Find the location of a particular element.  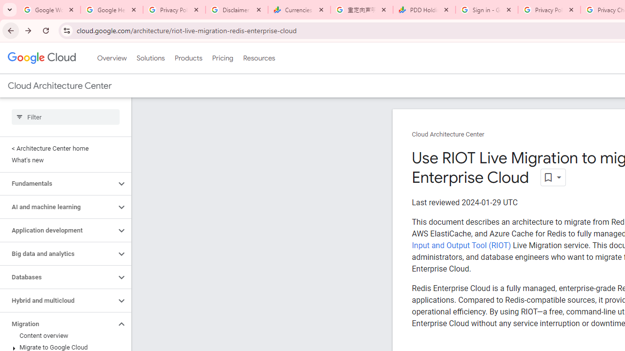

Products is located at coordinates (188, 58).